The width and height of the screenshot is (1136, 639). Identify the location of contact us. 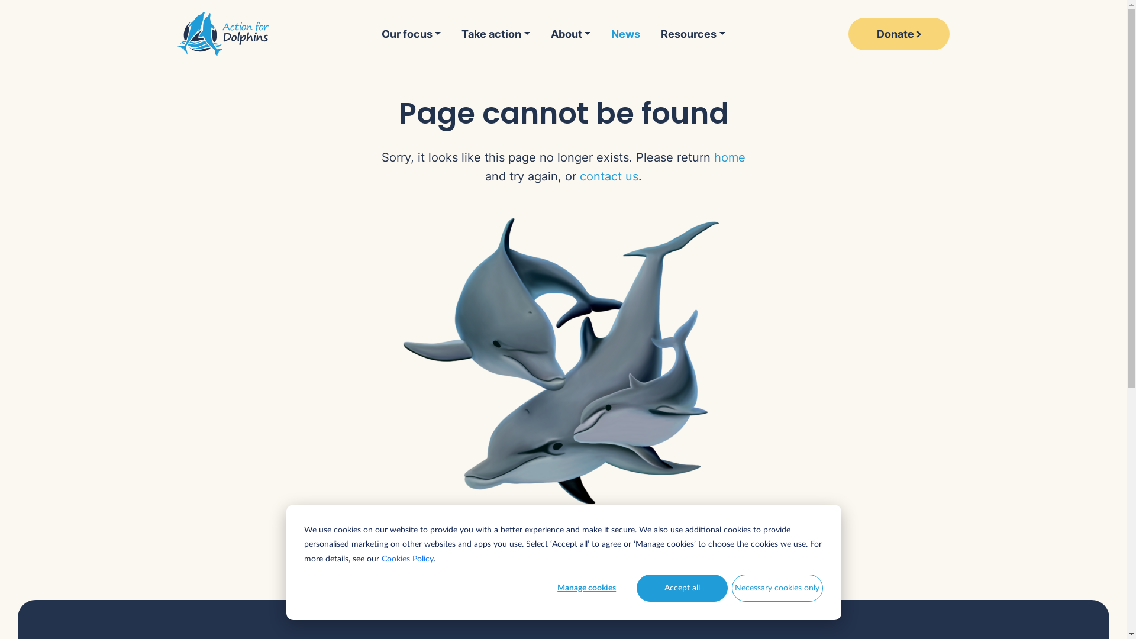
(609, 176).